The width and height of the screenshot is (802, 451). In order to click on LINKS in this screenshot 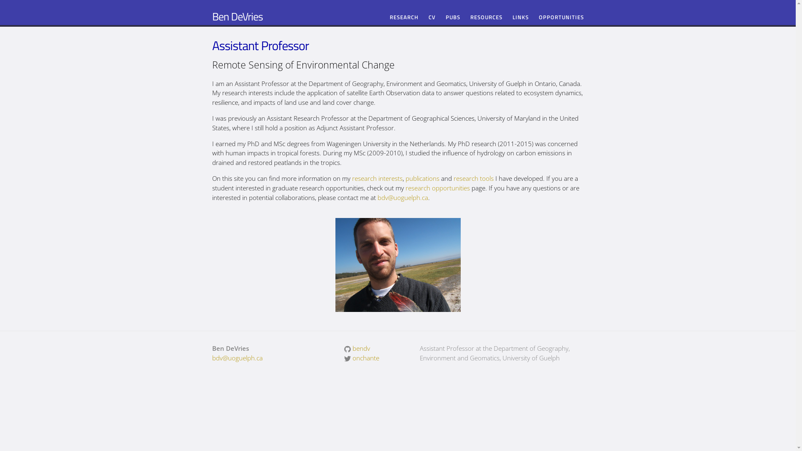, I will do `click(520, 18)`.